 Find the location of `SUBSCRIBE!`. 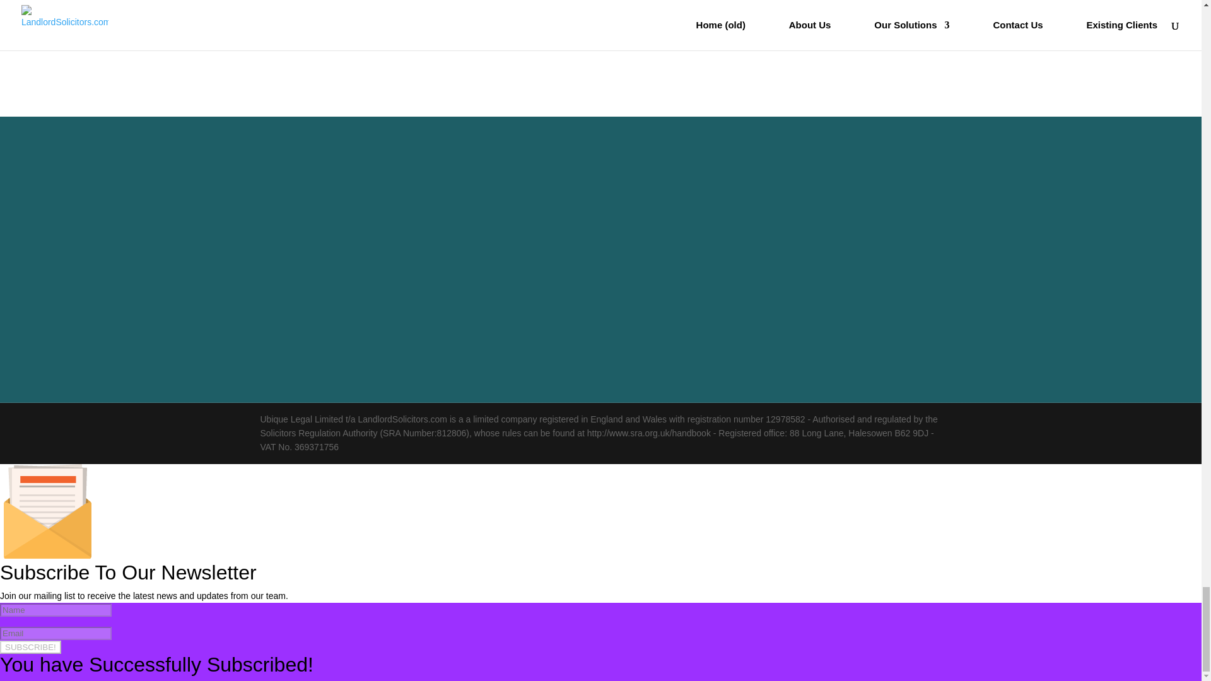

SUBSCRIBE! is located at coordinates (30, 647).